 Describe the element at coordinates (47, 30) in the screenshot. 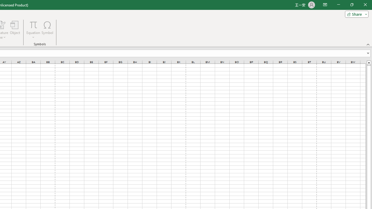

I see `Symbol...` at that location.